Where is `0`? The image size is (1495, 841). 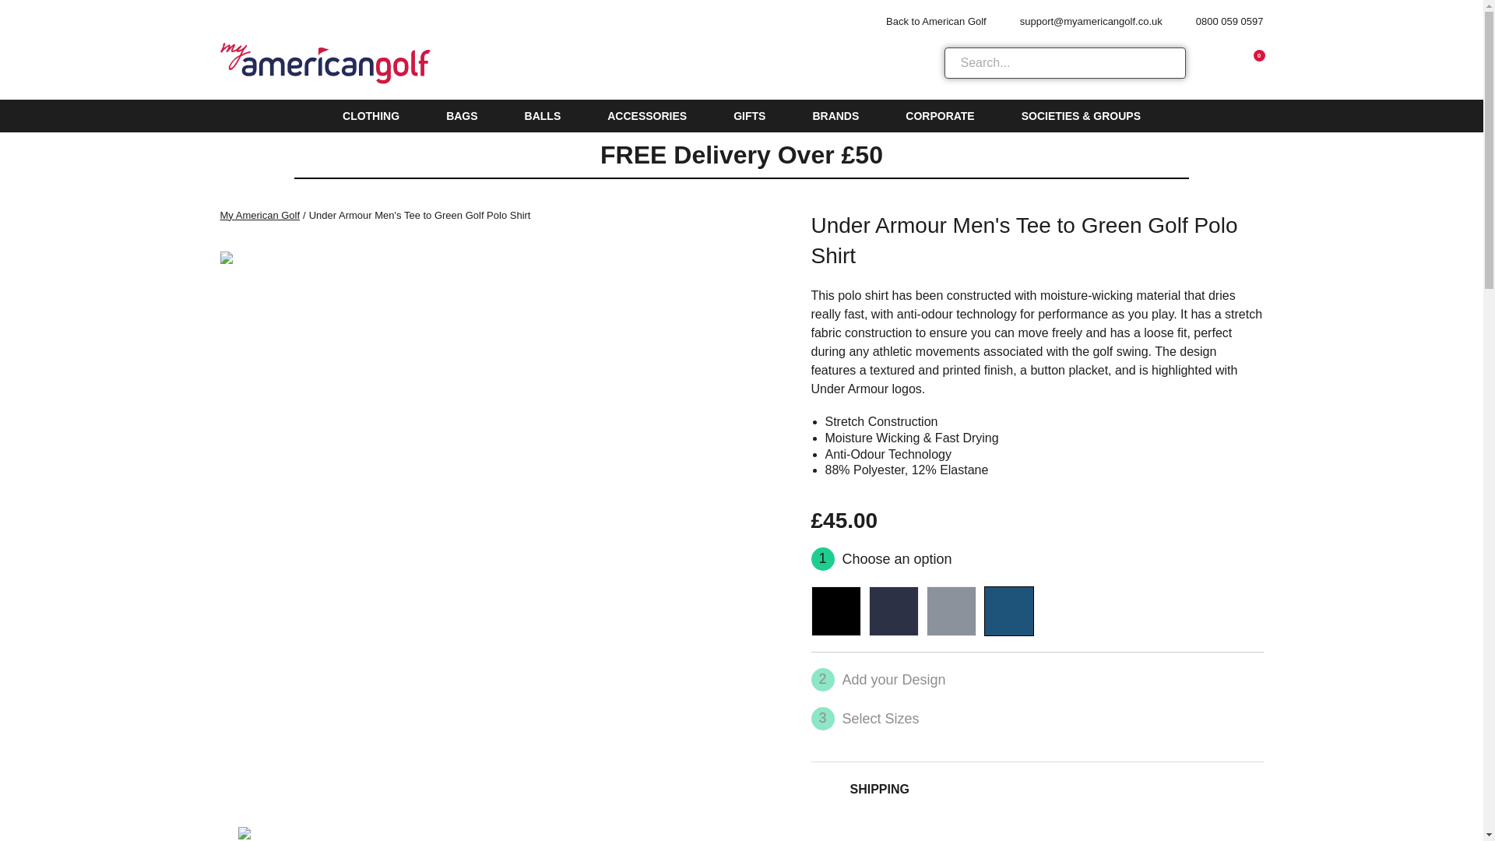 0 is located at coordinates (1251, 62).